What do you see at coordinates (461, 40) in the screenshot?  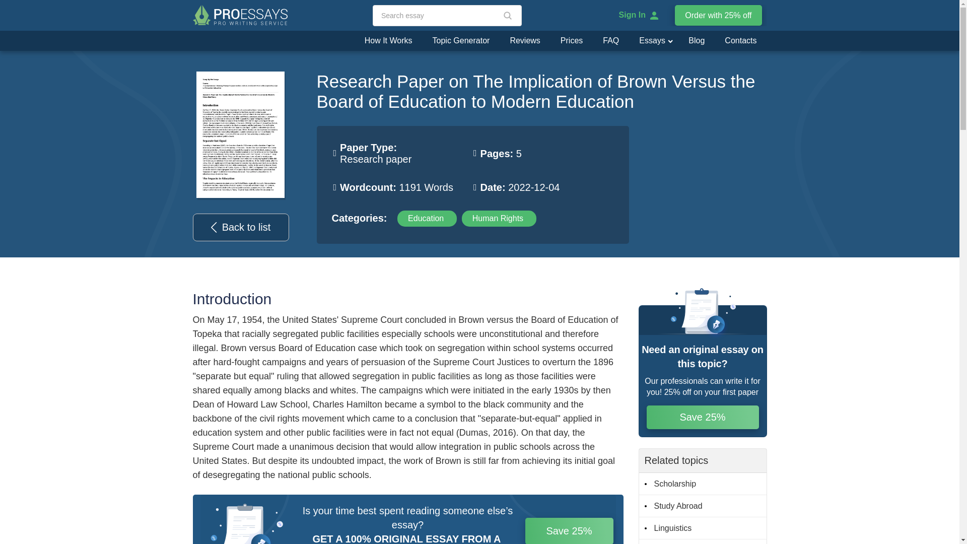 I see `Topic Generator` at bounding box center [461, 40].